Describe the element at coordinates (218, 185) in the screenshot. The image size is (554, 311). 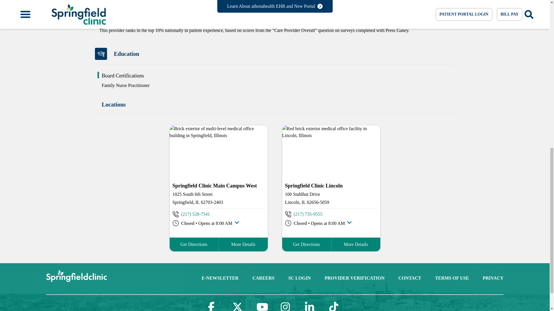
I see `Springfield Clinic Main Campus West` at that location.